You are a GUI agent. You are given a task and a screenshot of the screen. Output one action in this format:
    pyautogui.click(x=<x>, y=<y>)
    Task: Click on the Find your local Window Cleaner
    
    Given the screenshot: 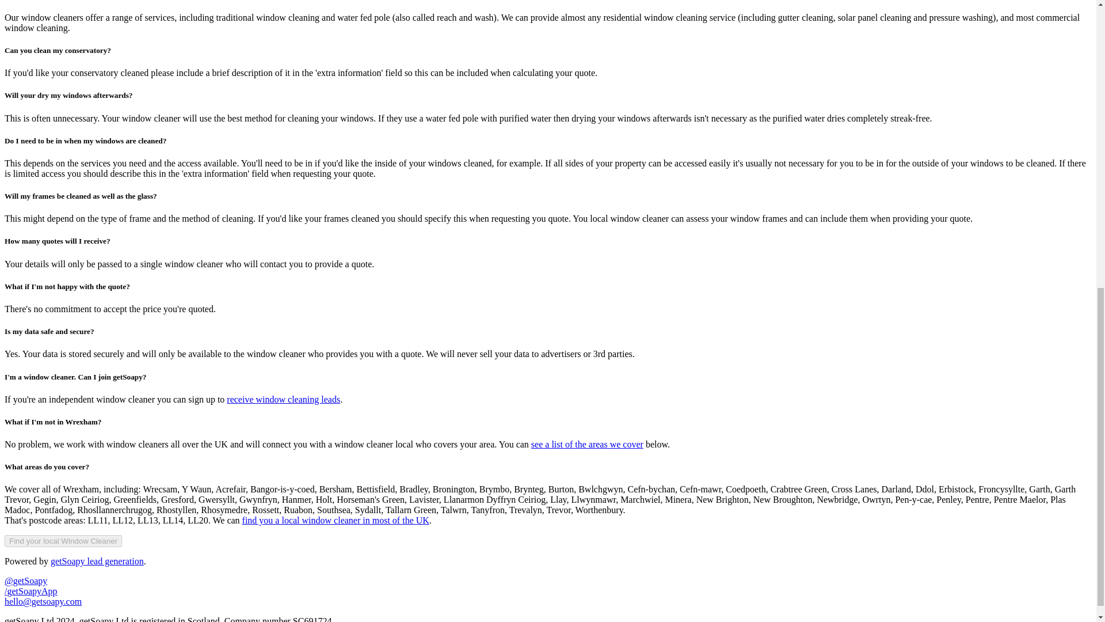 What is the action you would take?
    pyautogui.click(x=63, y=541)
    